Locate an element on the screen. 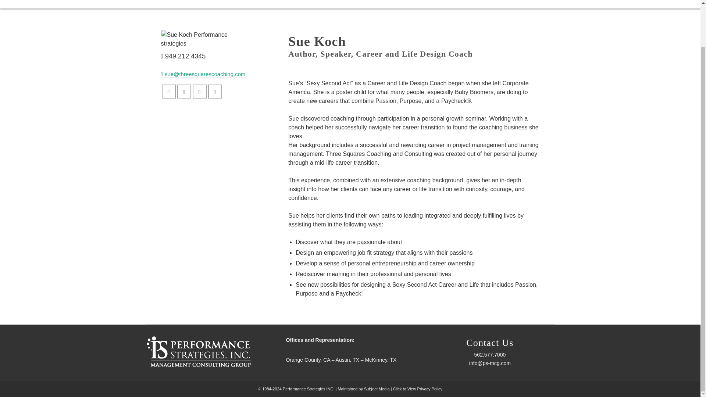 The image size is (706, 397). Sue-Koch-Performance-strategies is located at coordinates (204, 39).